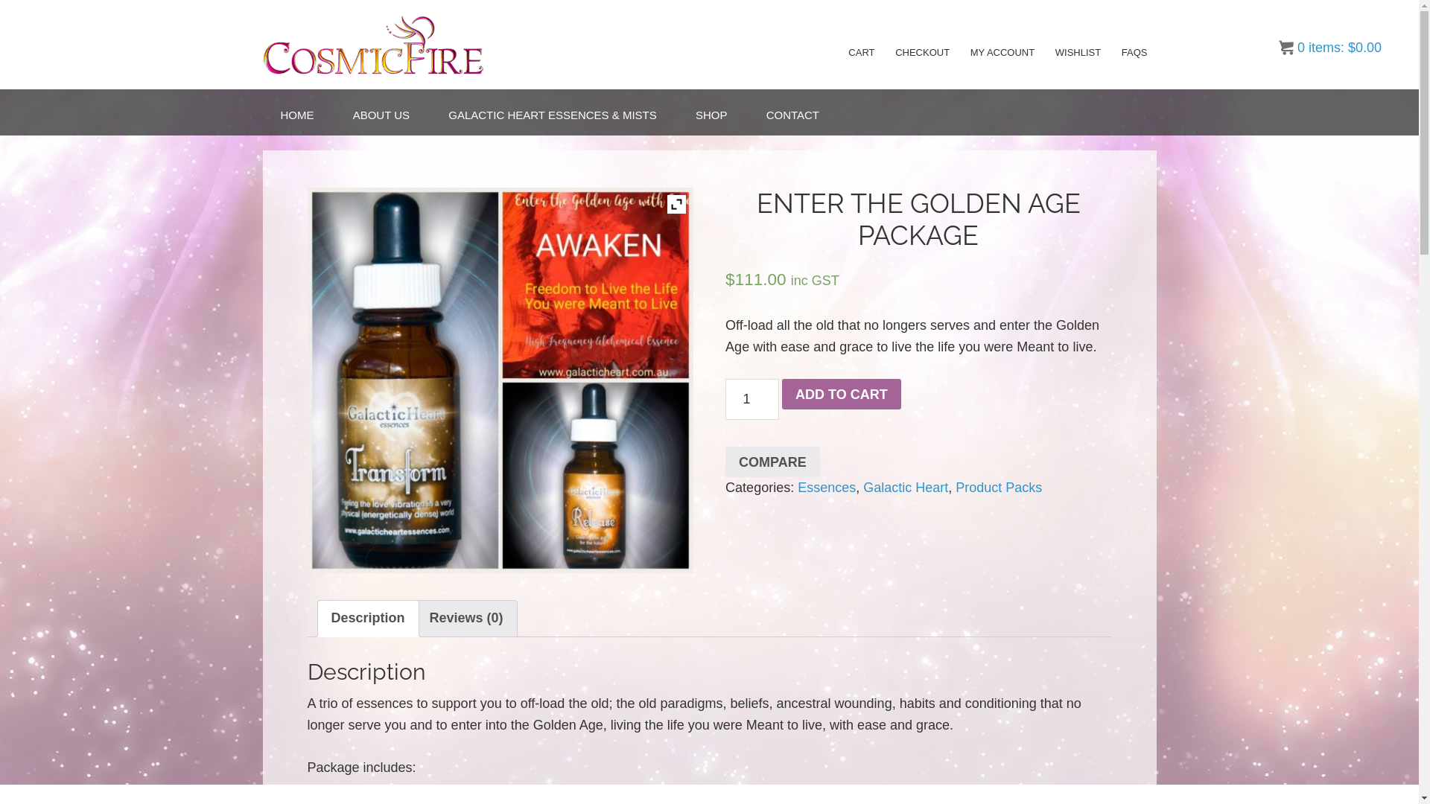  What do you see at coordinates (396, 45) in the screenshot?
I see `Cosmic Fire` at bounding box center [396, 45].